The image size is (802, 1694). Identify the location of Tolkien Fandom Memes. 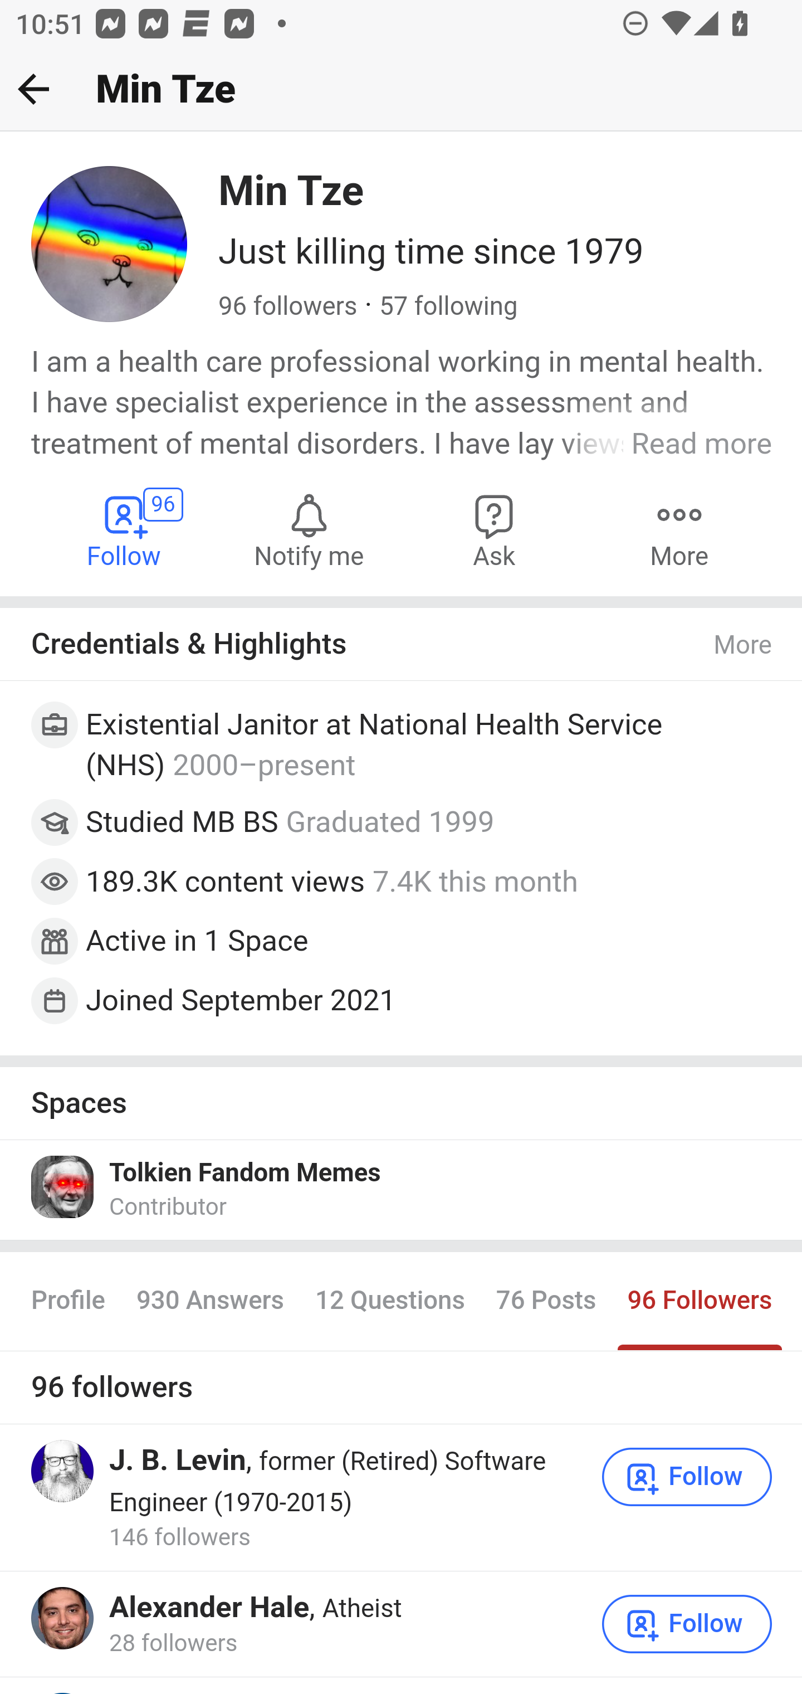
(245, 1174).